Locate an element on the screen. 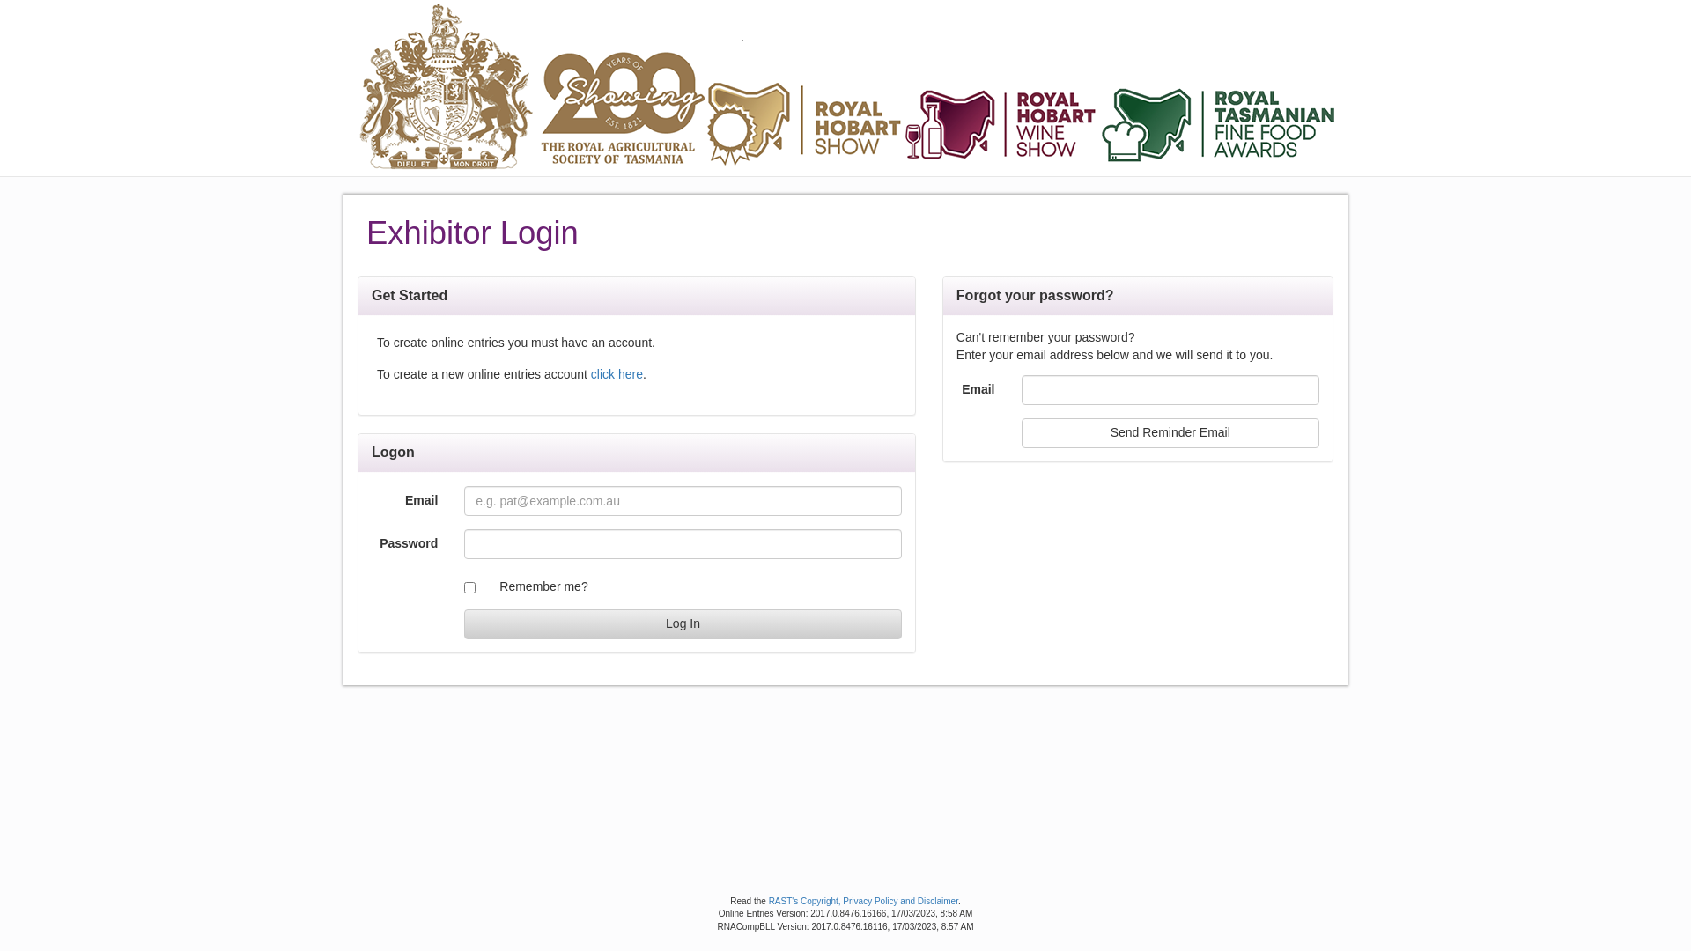 Image resolution: width=1691 pixels, height=951 pixels. Send Reminder Email is located at coordinates (1170, 433).